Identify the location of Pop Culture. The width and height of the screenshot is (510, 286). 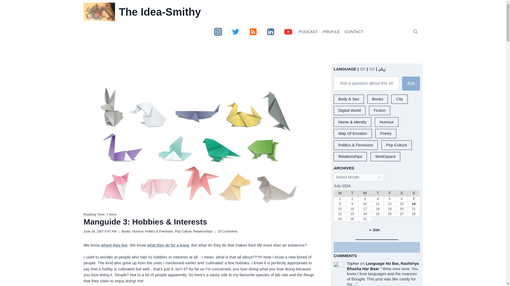
(183, 231).